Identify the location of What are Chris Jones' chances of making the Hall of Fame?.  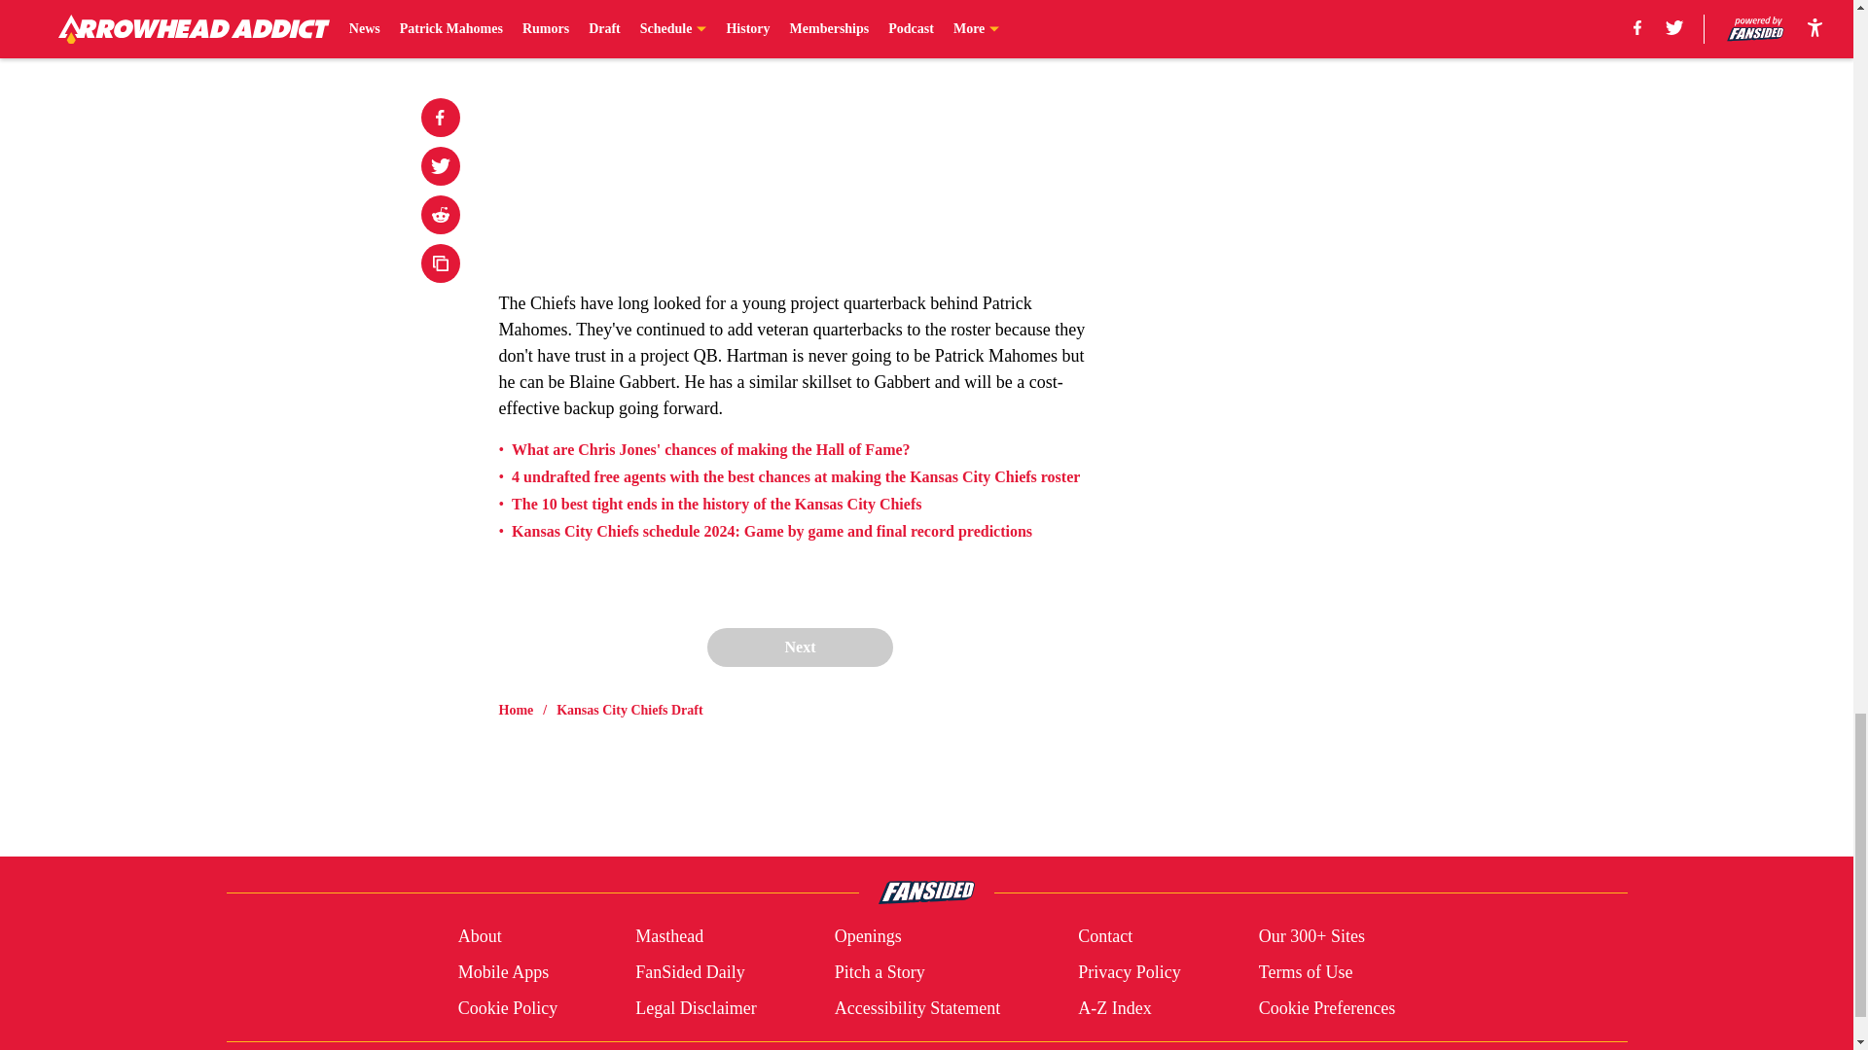
(710, 449).